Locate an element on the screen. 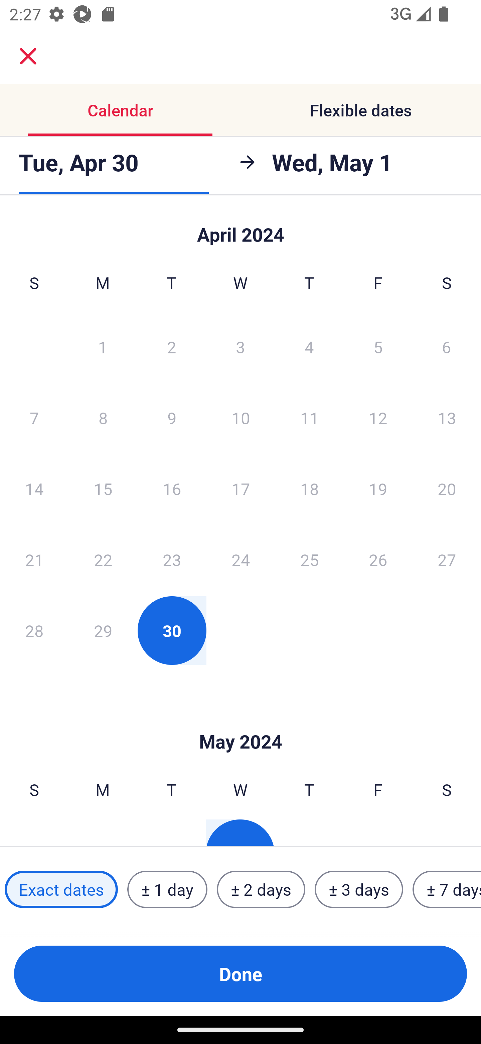 The width and height of the screenshot is (481, 1044). Exact dates is located at coordinates (61, 889).